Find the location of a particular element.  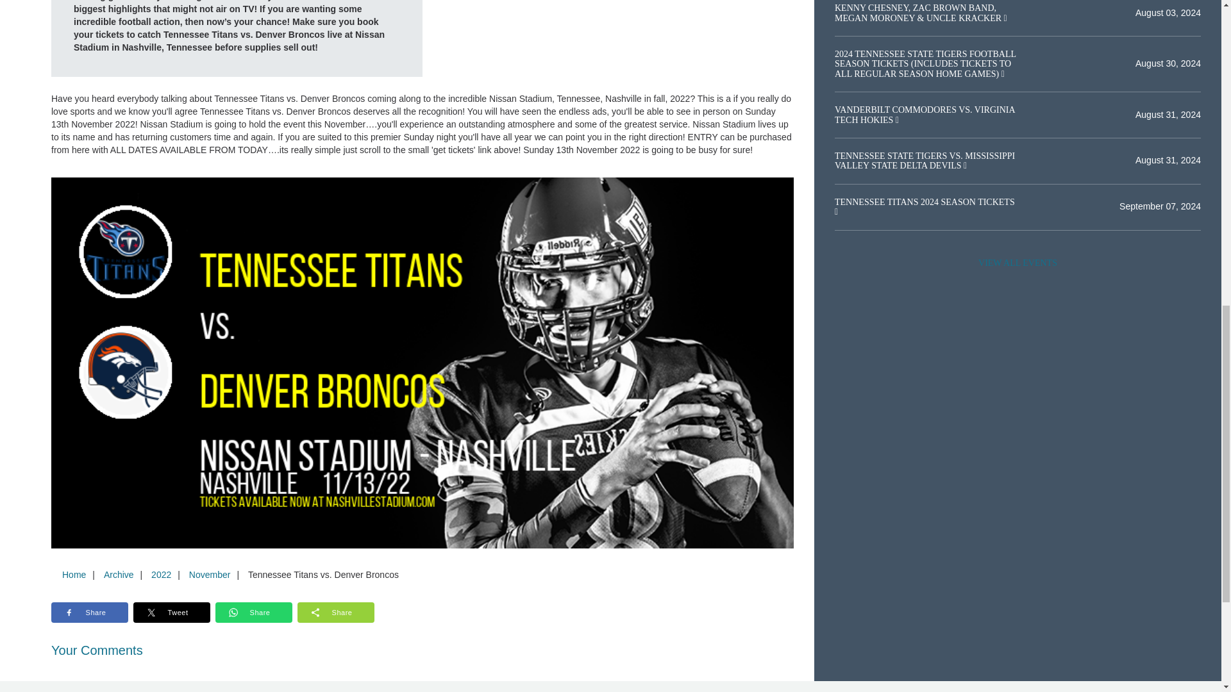

VIEW ALL EVENTS is located at coordinates (1017, 263).